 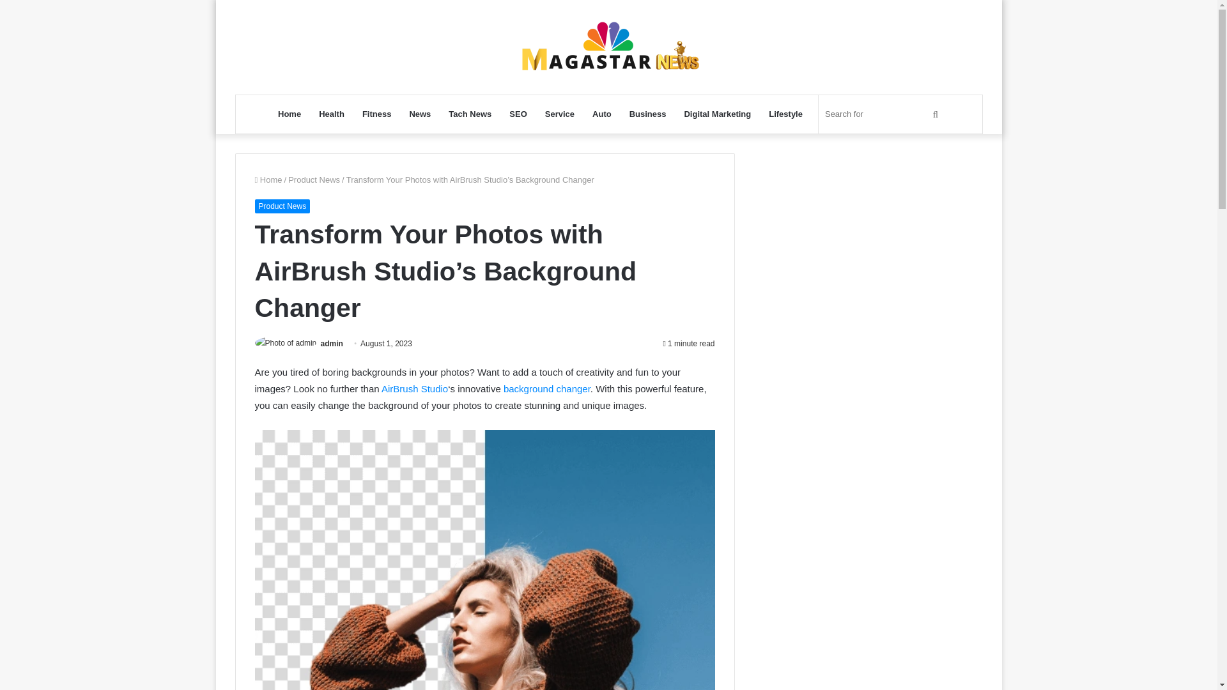 What do you see at coordinates (602, 114) in the screenshot?
I see `Auto` at bounding box center [602, 114].